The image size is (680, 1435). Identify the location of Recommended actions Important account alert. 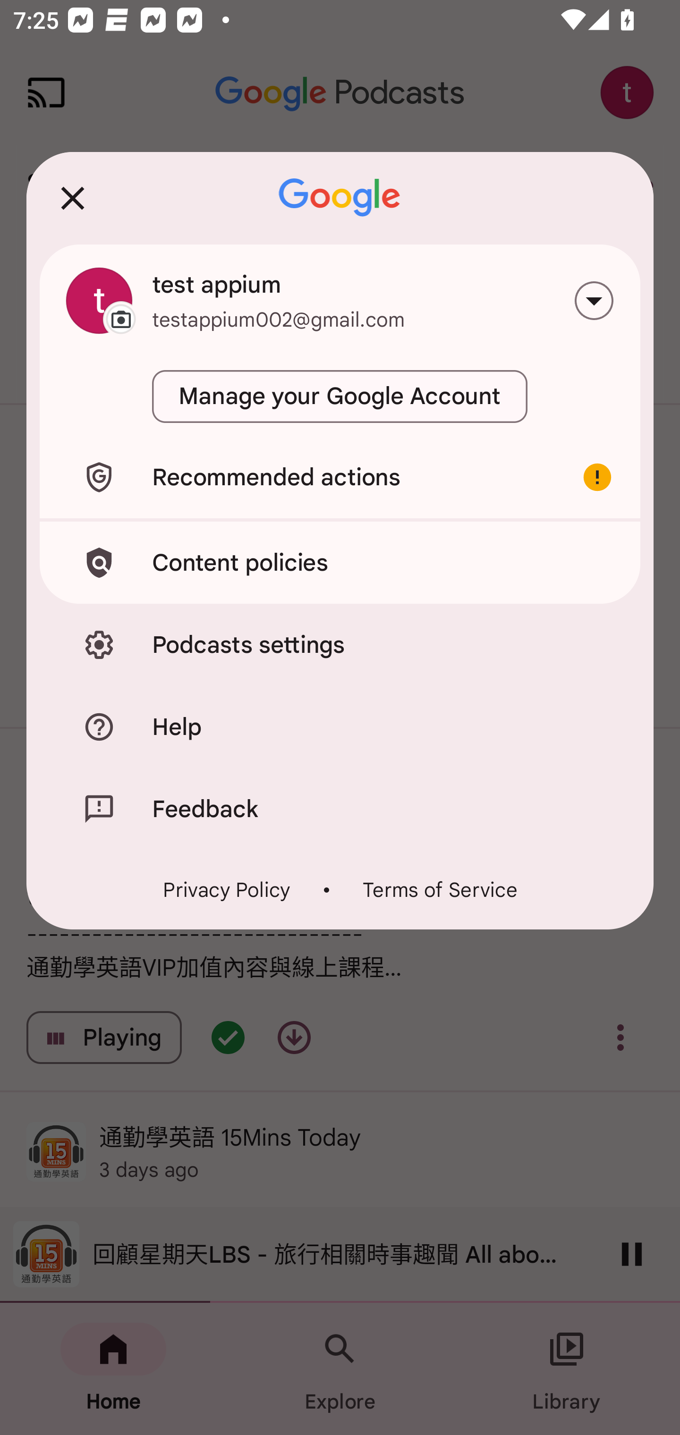
(340, 477).